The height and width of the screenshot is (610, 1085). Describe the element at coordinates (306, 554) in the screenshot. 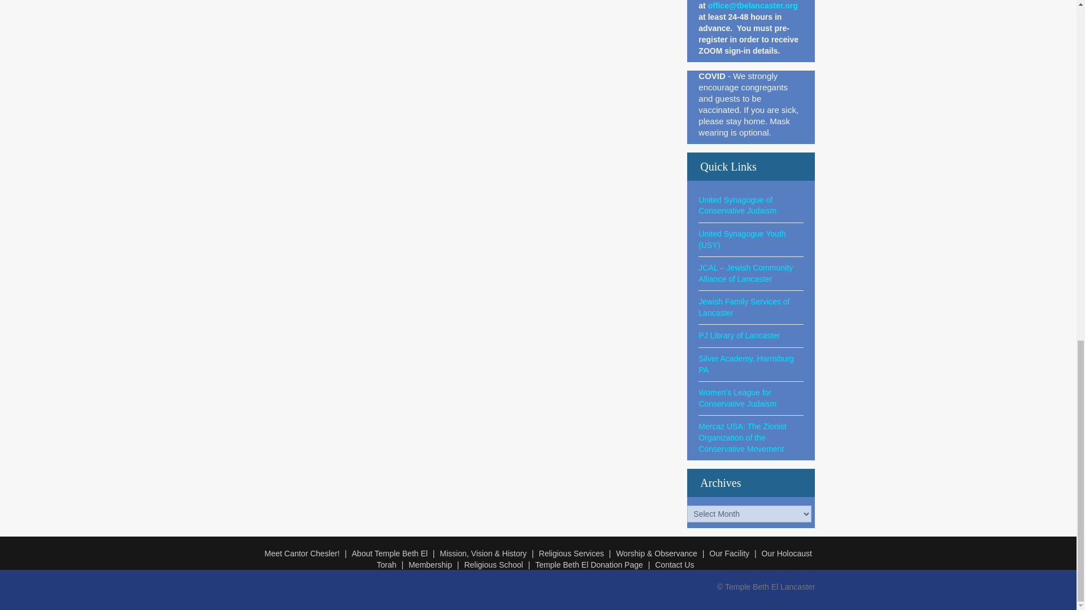

I see `Meet Cantor Chesler!` at that location.